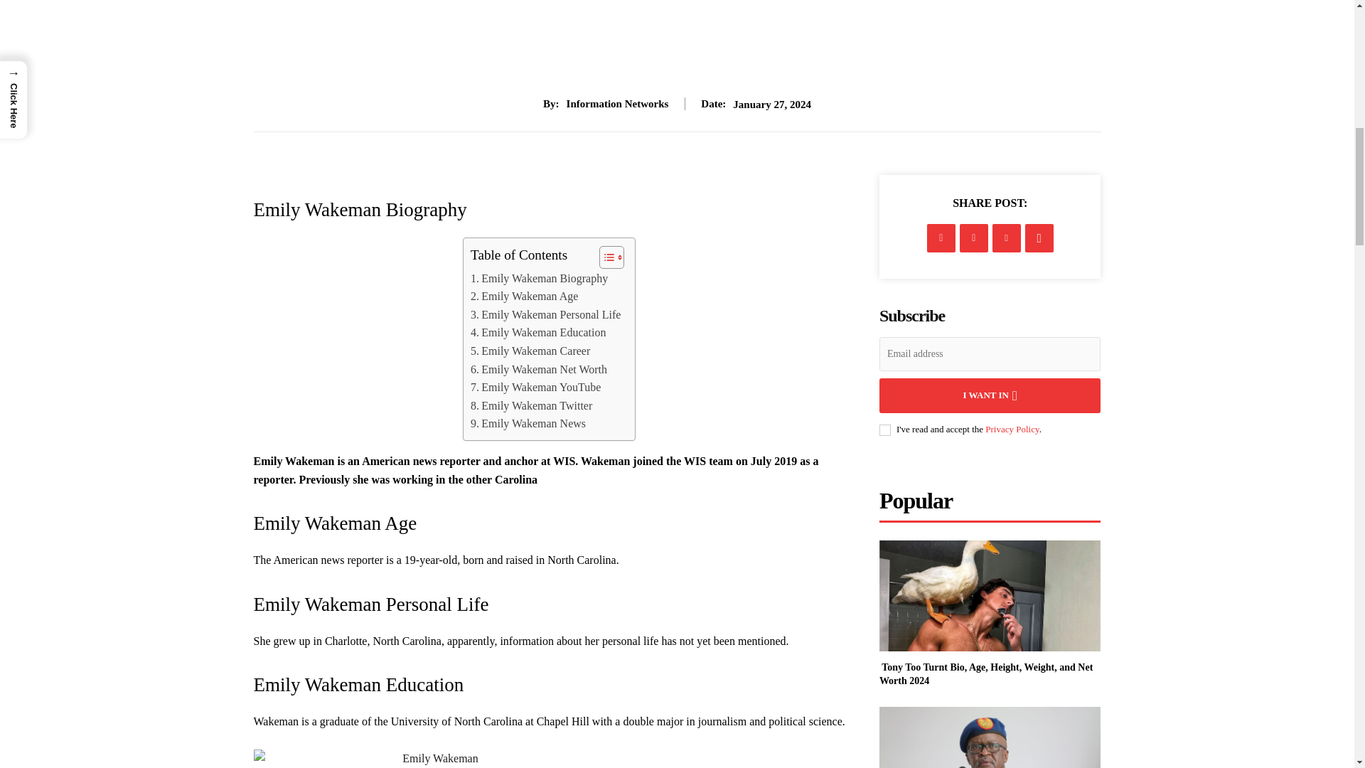 The image size is (1365, 768). Describe the element at coordinates (677, 48) in the screenshot. I see `Advertisement` at that location.